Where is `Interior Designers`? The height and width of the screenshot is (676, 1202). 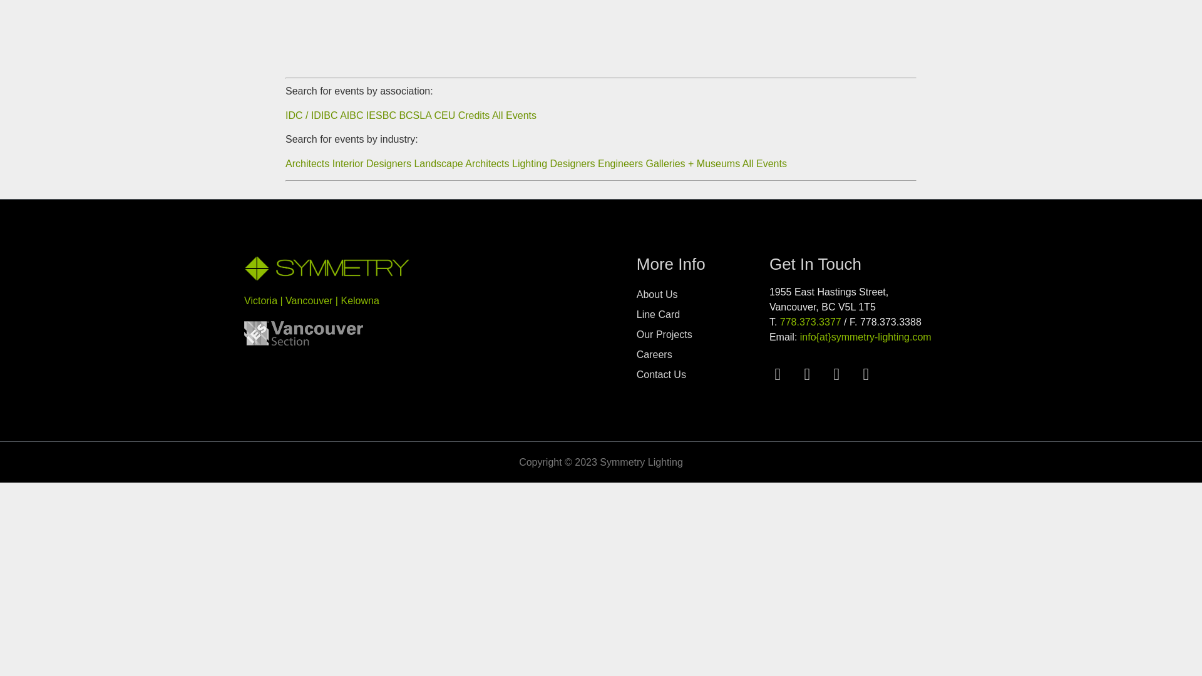 Interior Designers is located at coordinates (372, 163).